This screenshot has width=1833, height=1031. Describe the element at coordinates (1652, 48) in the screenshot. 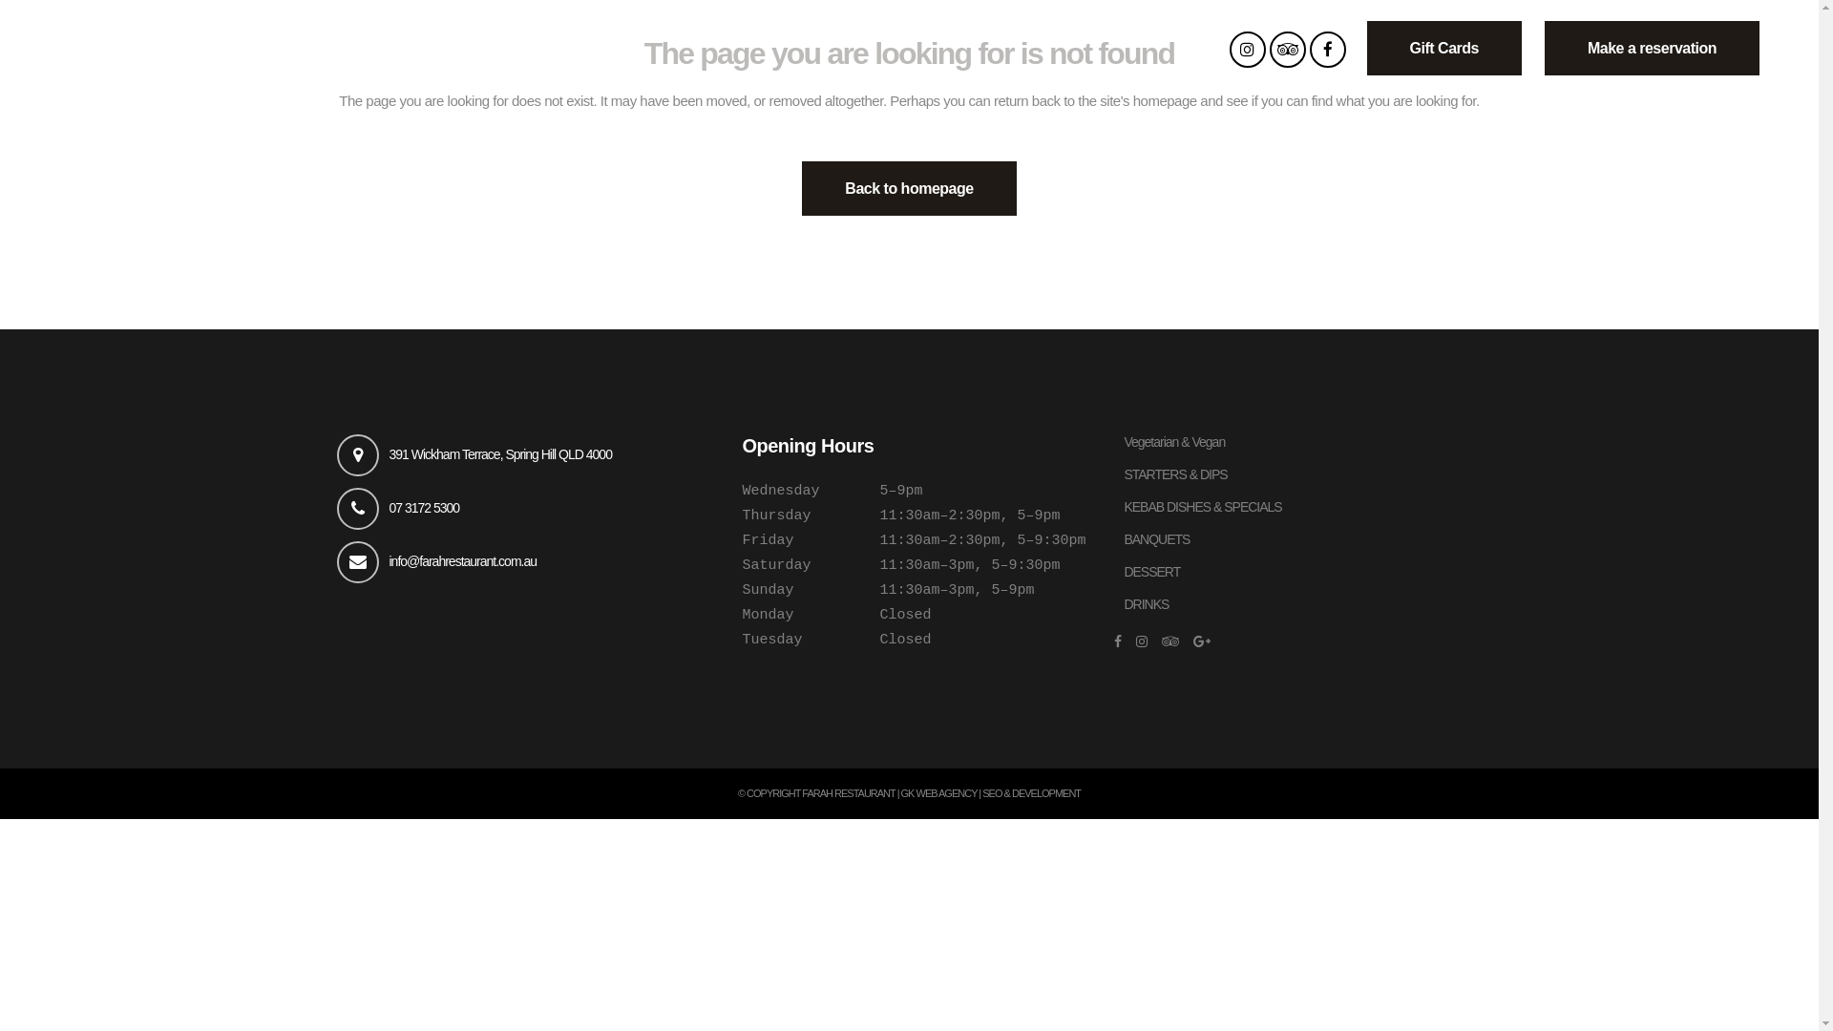

I see `Make a reservation` at that location.